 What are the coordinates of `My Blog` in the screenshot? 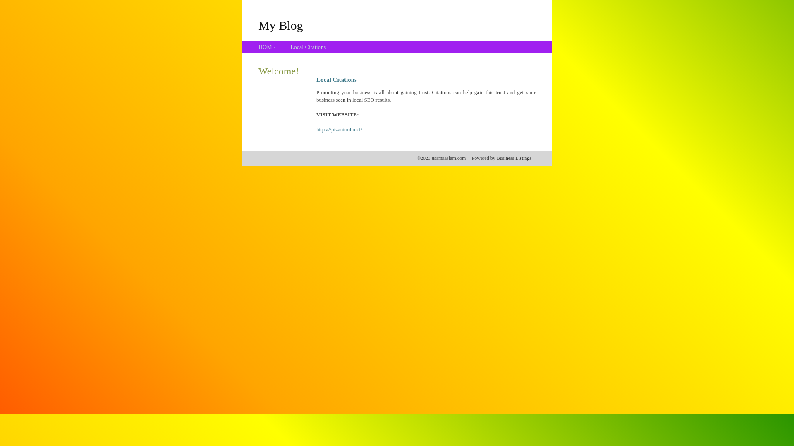 It's located at (281, 25).